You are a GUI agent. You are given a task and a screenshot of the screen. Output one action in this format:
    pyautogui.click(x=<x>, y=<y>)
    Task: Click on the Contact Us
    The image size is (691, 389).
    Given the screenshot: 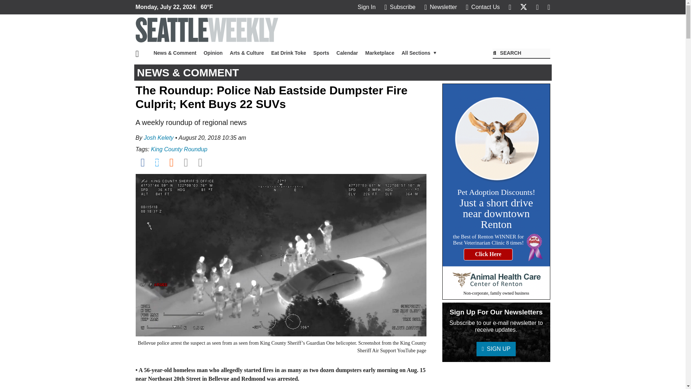 What is the action you would take?
    pyautogui.click(x=483, y=7)
    